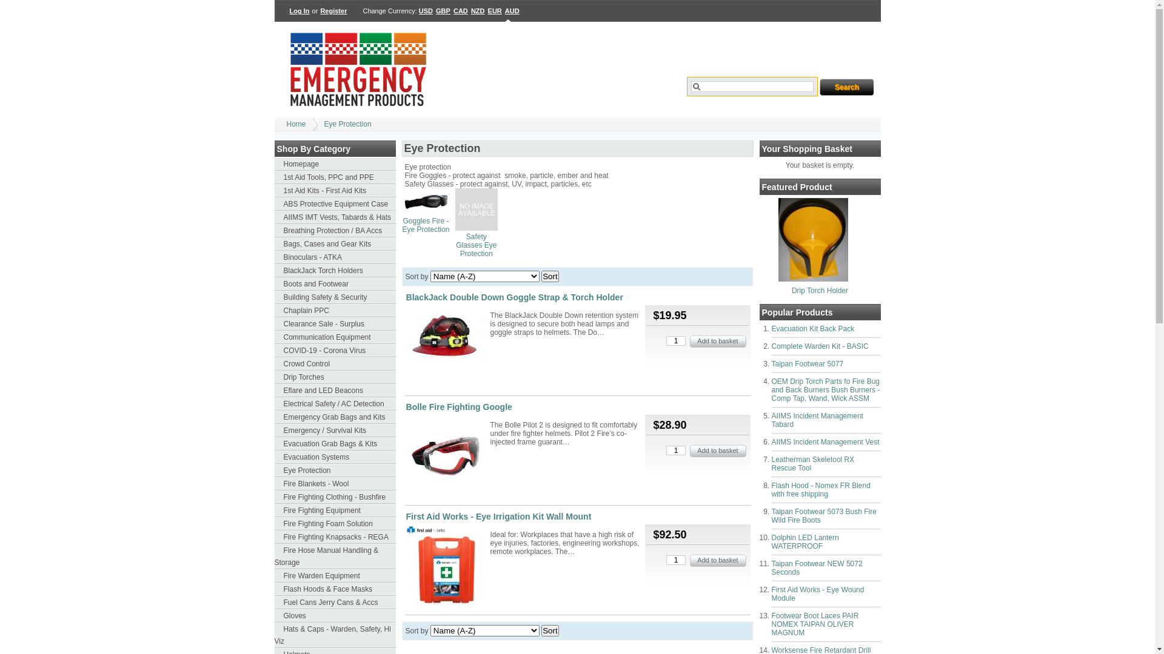 The width and height of the screenshot is (1164, 654). I want to click on Advanced Search, so click(717, 109).